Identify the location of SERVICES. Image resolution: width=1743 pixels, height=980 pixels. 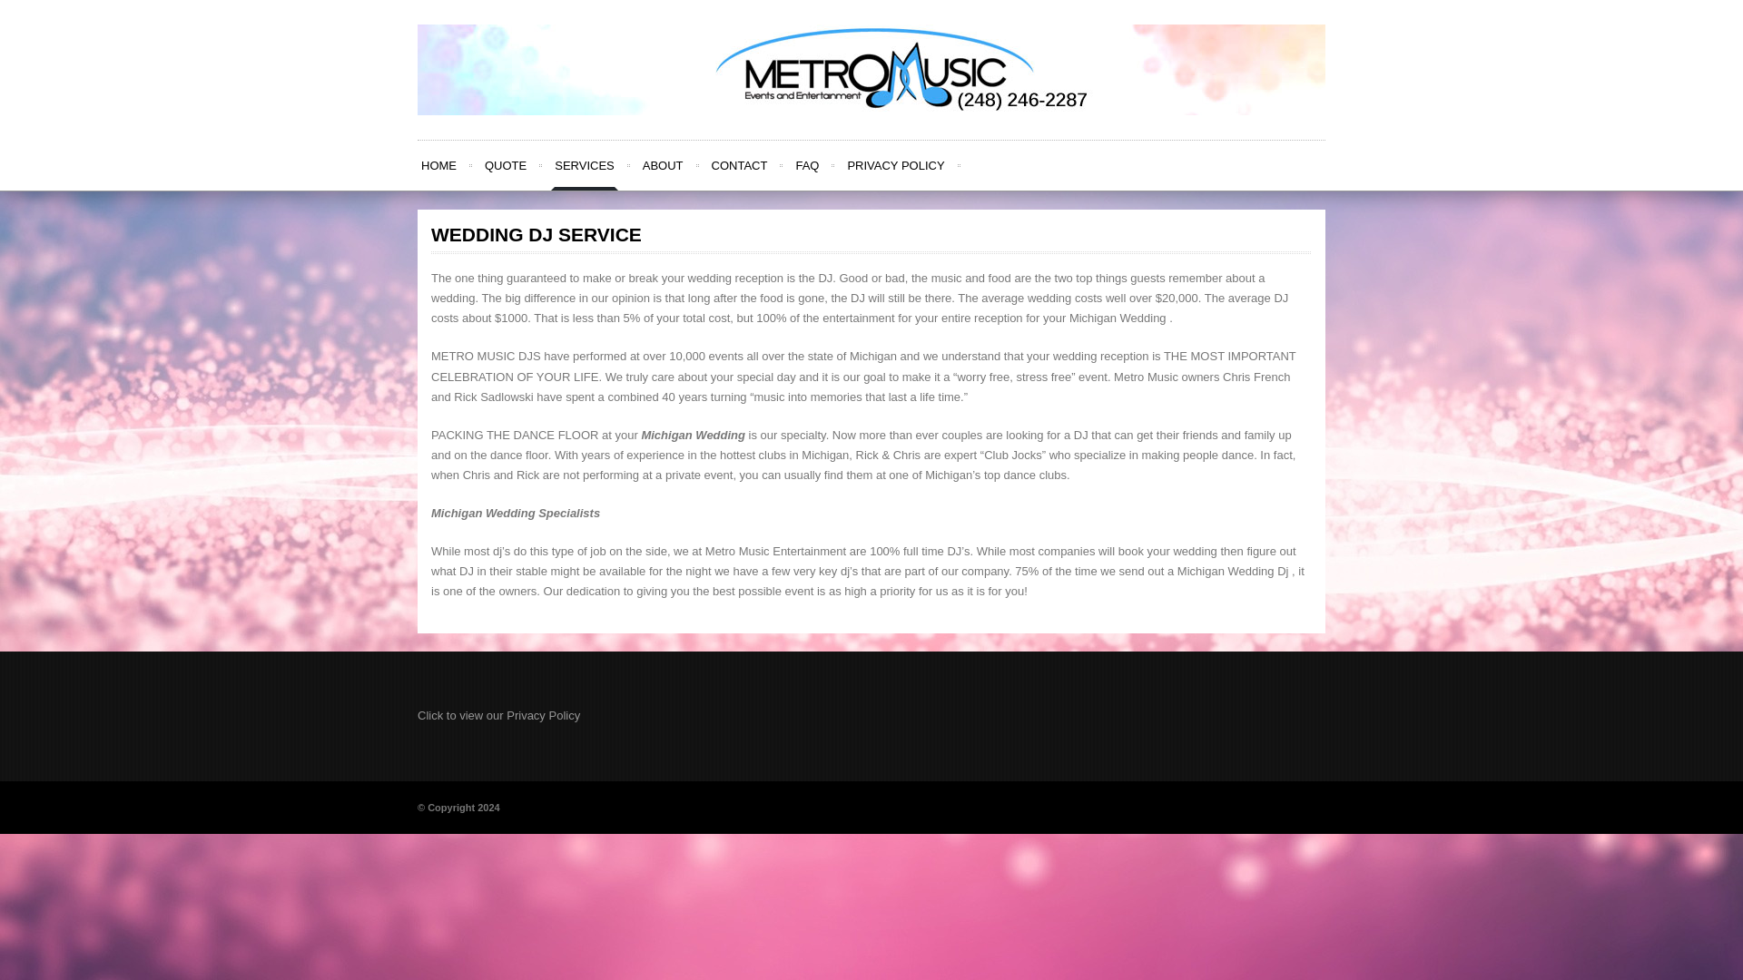
(585, 165).